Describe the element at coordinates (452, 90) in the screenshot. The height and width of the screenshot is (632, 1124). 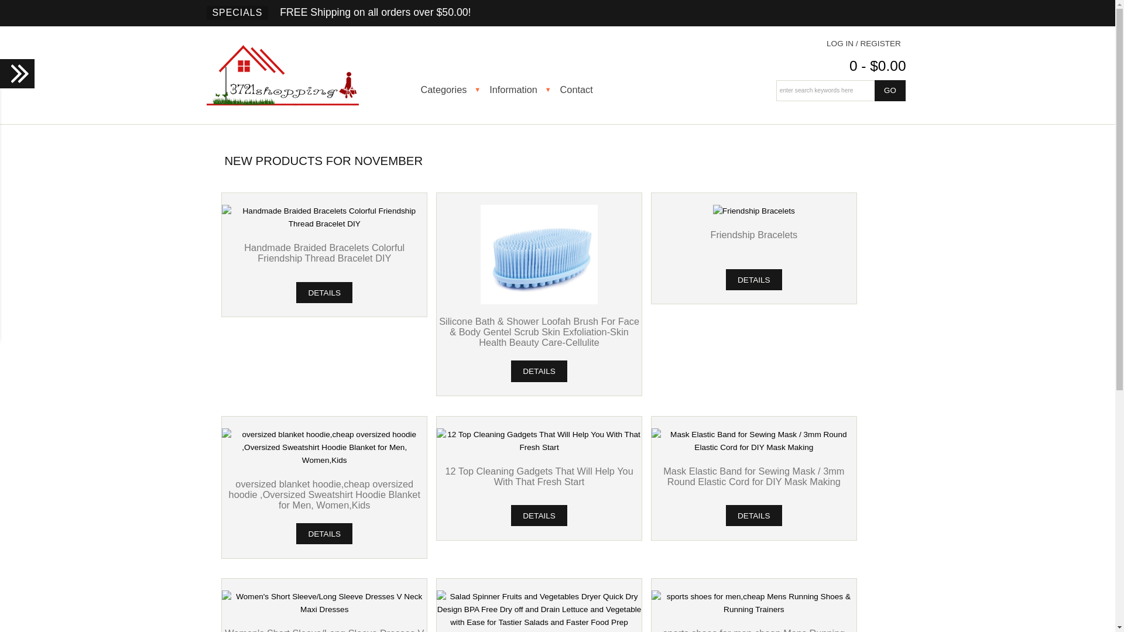
I see `Categories` at that location.